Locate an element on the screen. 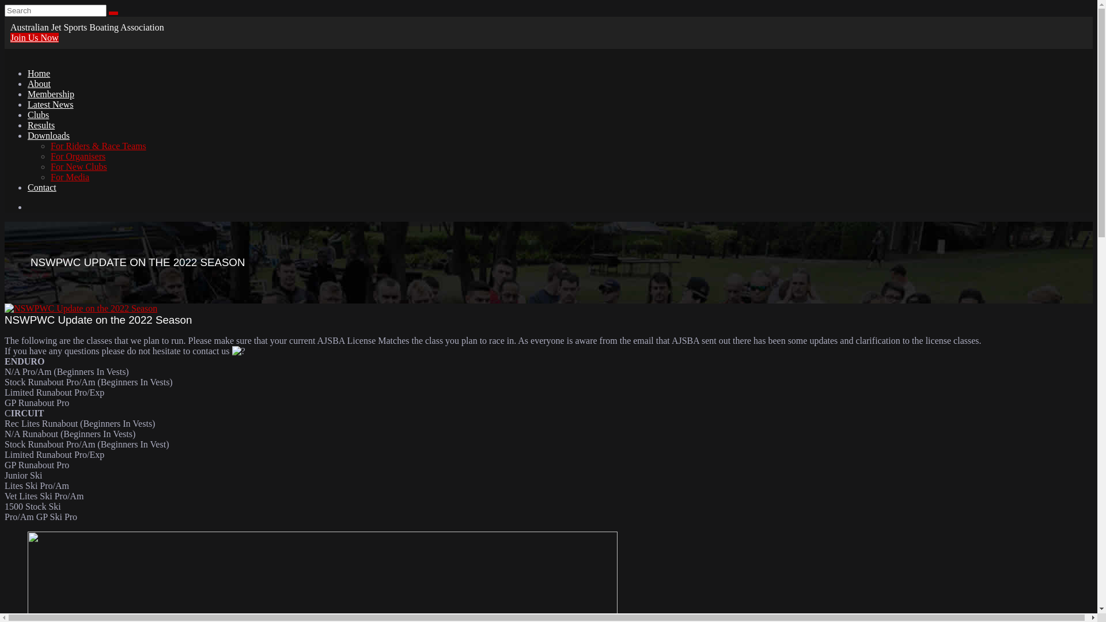 The image size is (1106, 622). For Organisers is located at coordinates (78, 157).